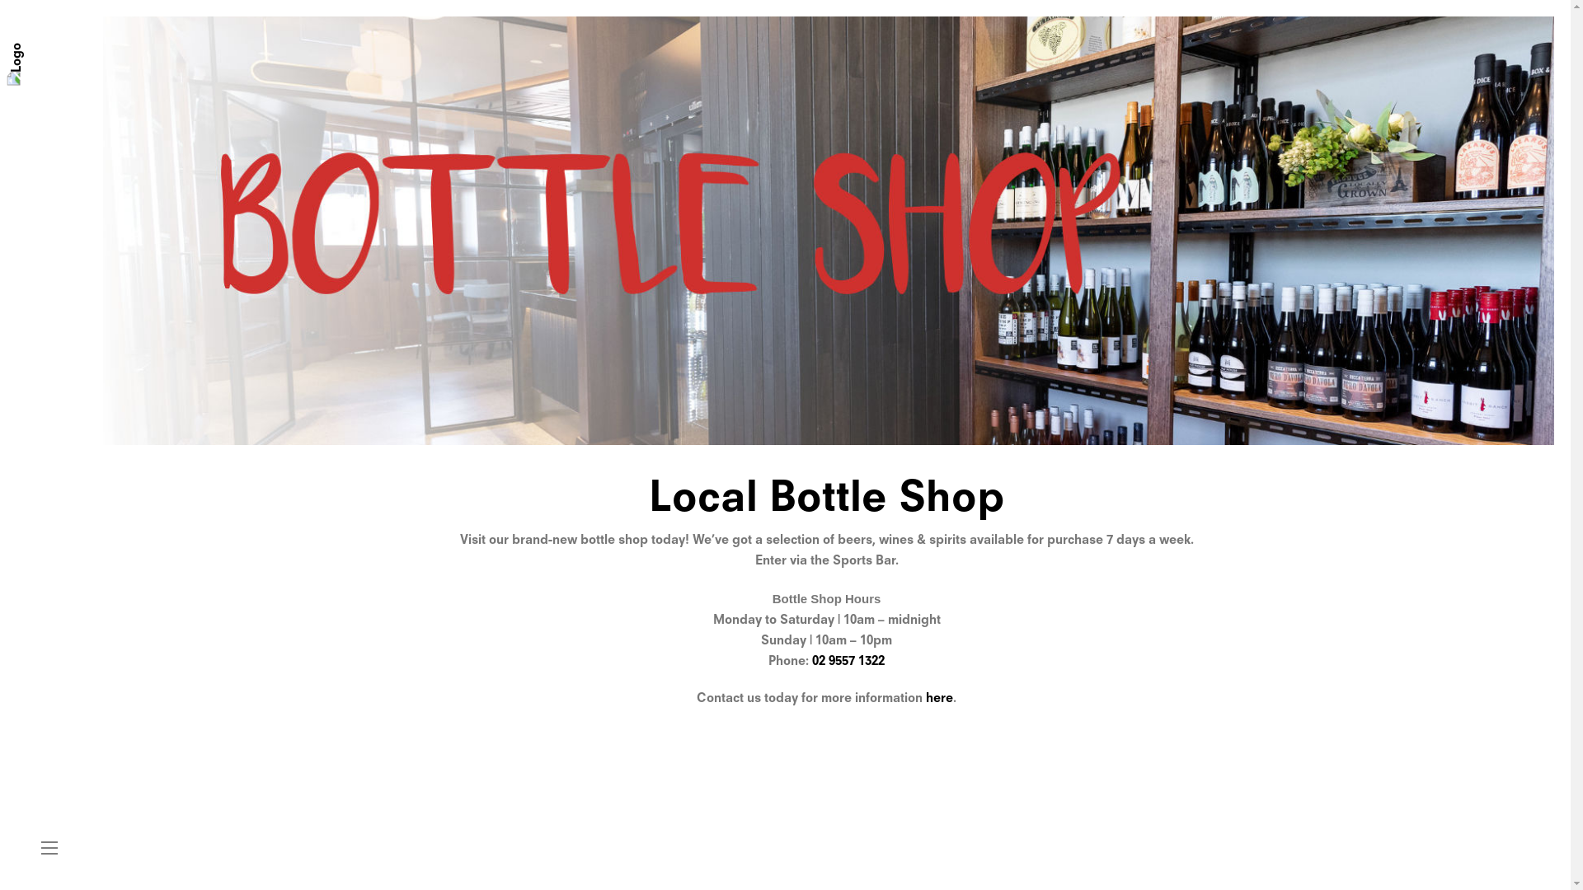 The width and height of the screenshot is (1583, 890). Describe the element at coordinates (848, 663) in the screenshot. I see `02 9557 1322` at that location.